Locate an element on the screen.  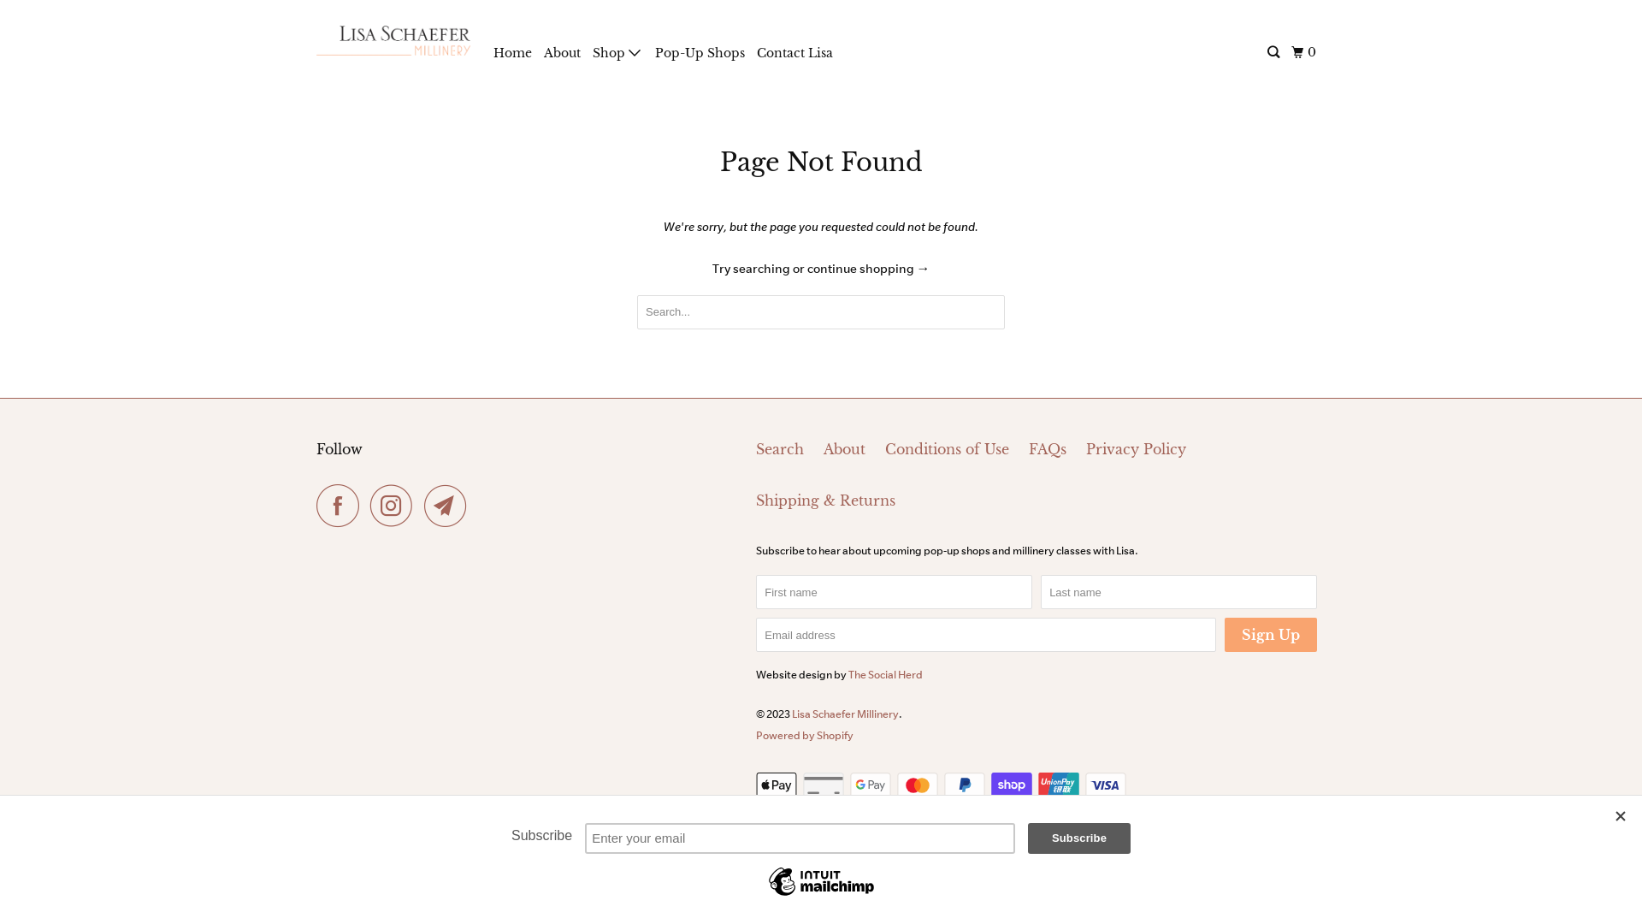
Pop-Up Shops is located at coordinates (700, 53).